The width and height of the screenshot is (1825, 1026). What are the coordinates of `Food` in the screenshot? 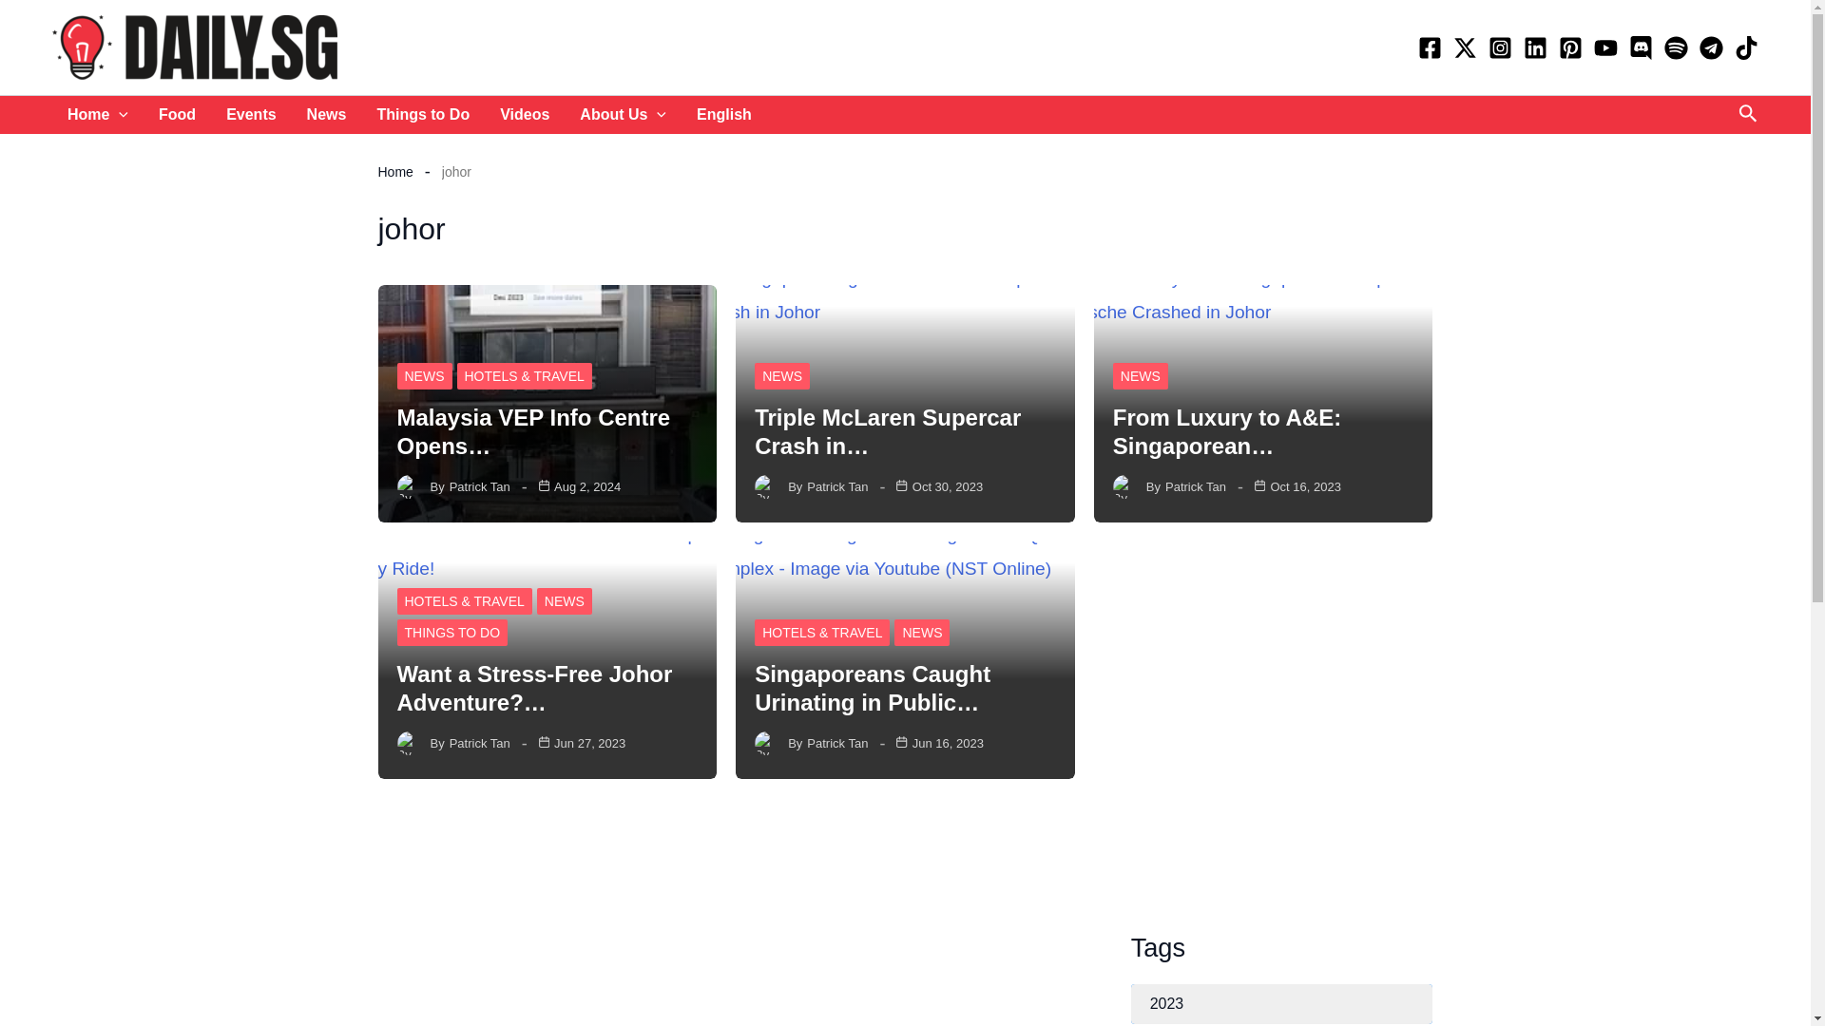 It's located at (177, 115).